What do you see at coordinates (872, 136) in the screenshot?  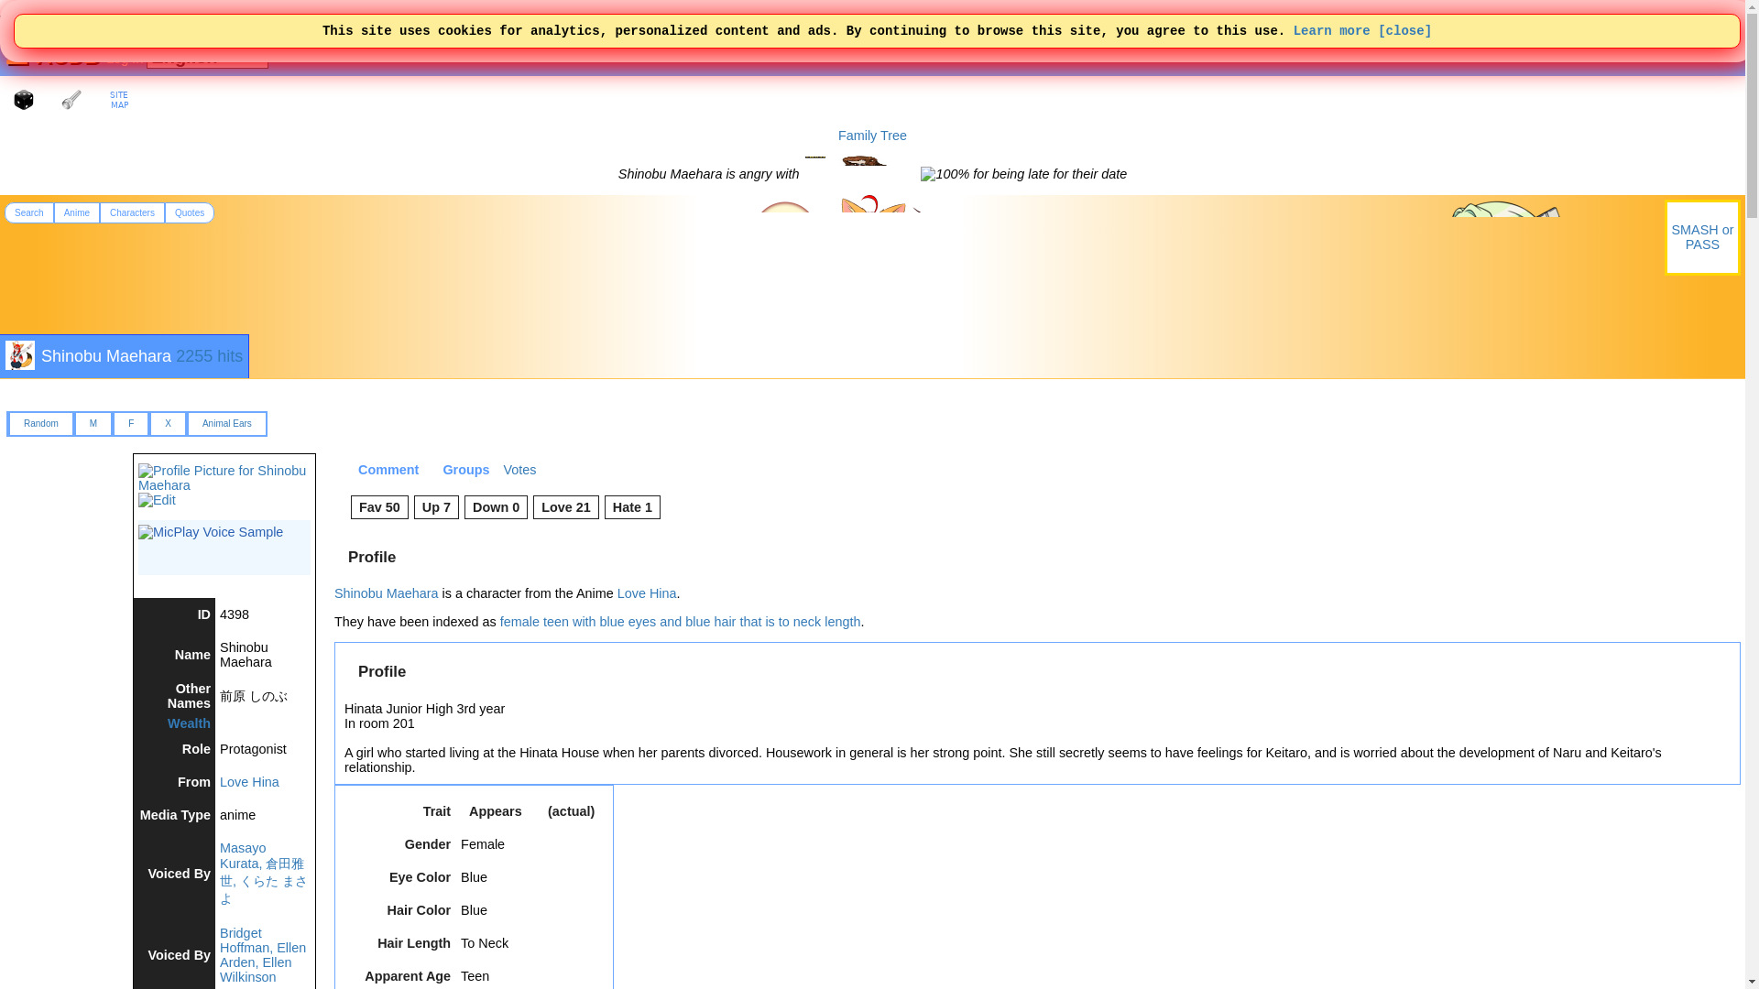 I see `Family Tree` at bounding box center [872, 136].